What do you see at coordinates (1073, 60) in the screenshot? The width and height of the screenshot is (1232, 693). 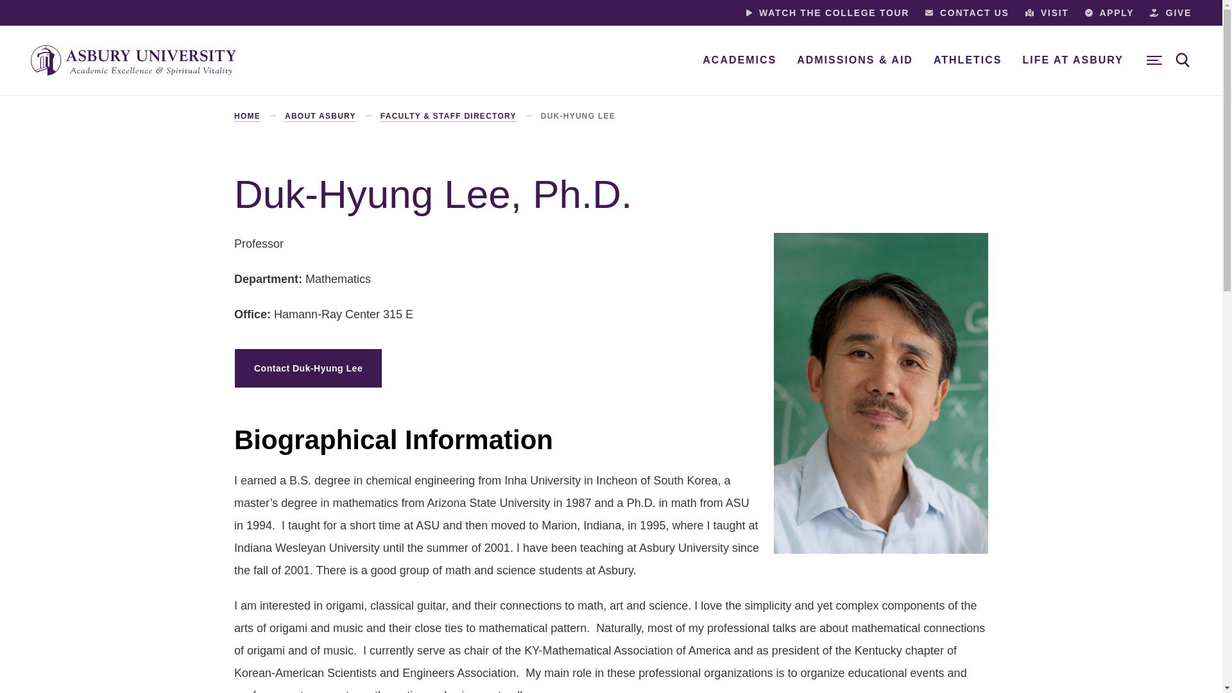 I see `LIFE AT ASBURY` at bounding box center [1073, 60].